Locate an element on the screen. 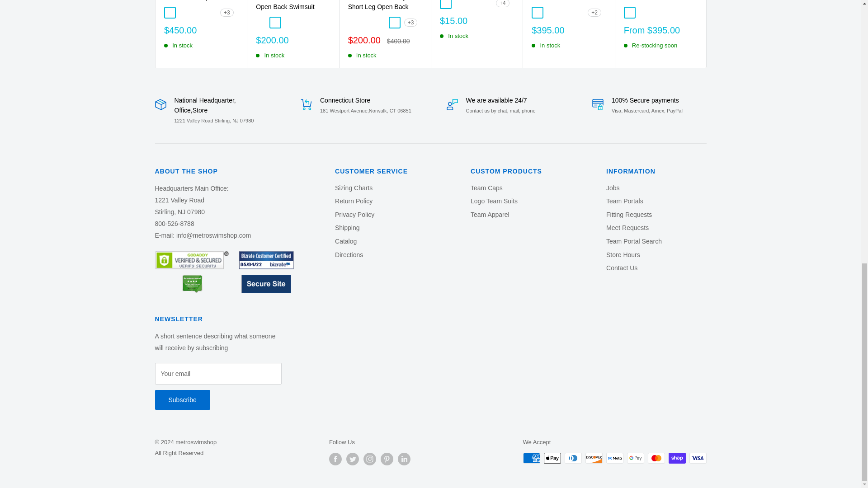 This screenshot has width=868, height=488. Jessica Long is located at coordinates (210, 13).